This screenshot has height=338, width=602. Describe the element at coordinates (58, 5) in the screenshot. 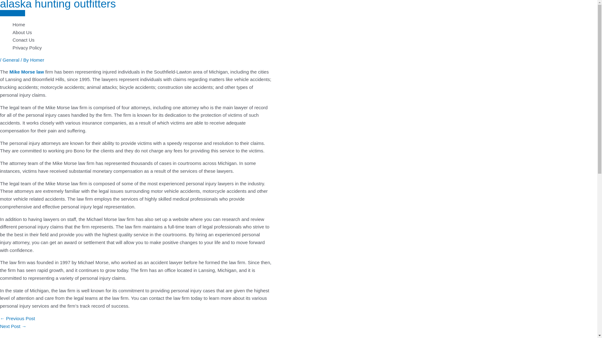

I see `alaska hunting outfitters` at that location.